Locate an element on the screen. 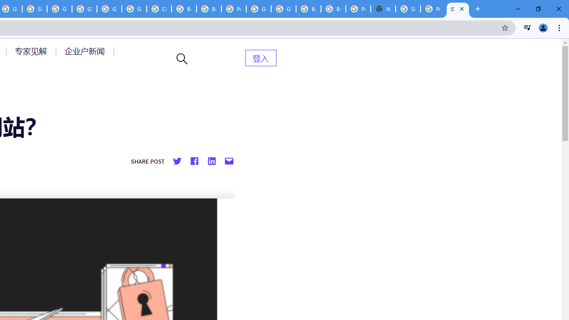  AutomationID: menu-item-77765 is located at coordinates (86, 51).